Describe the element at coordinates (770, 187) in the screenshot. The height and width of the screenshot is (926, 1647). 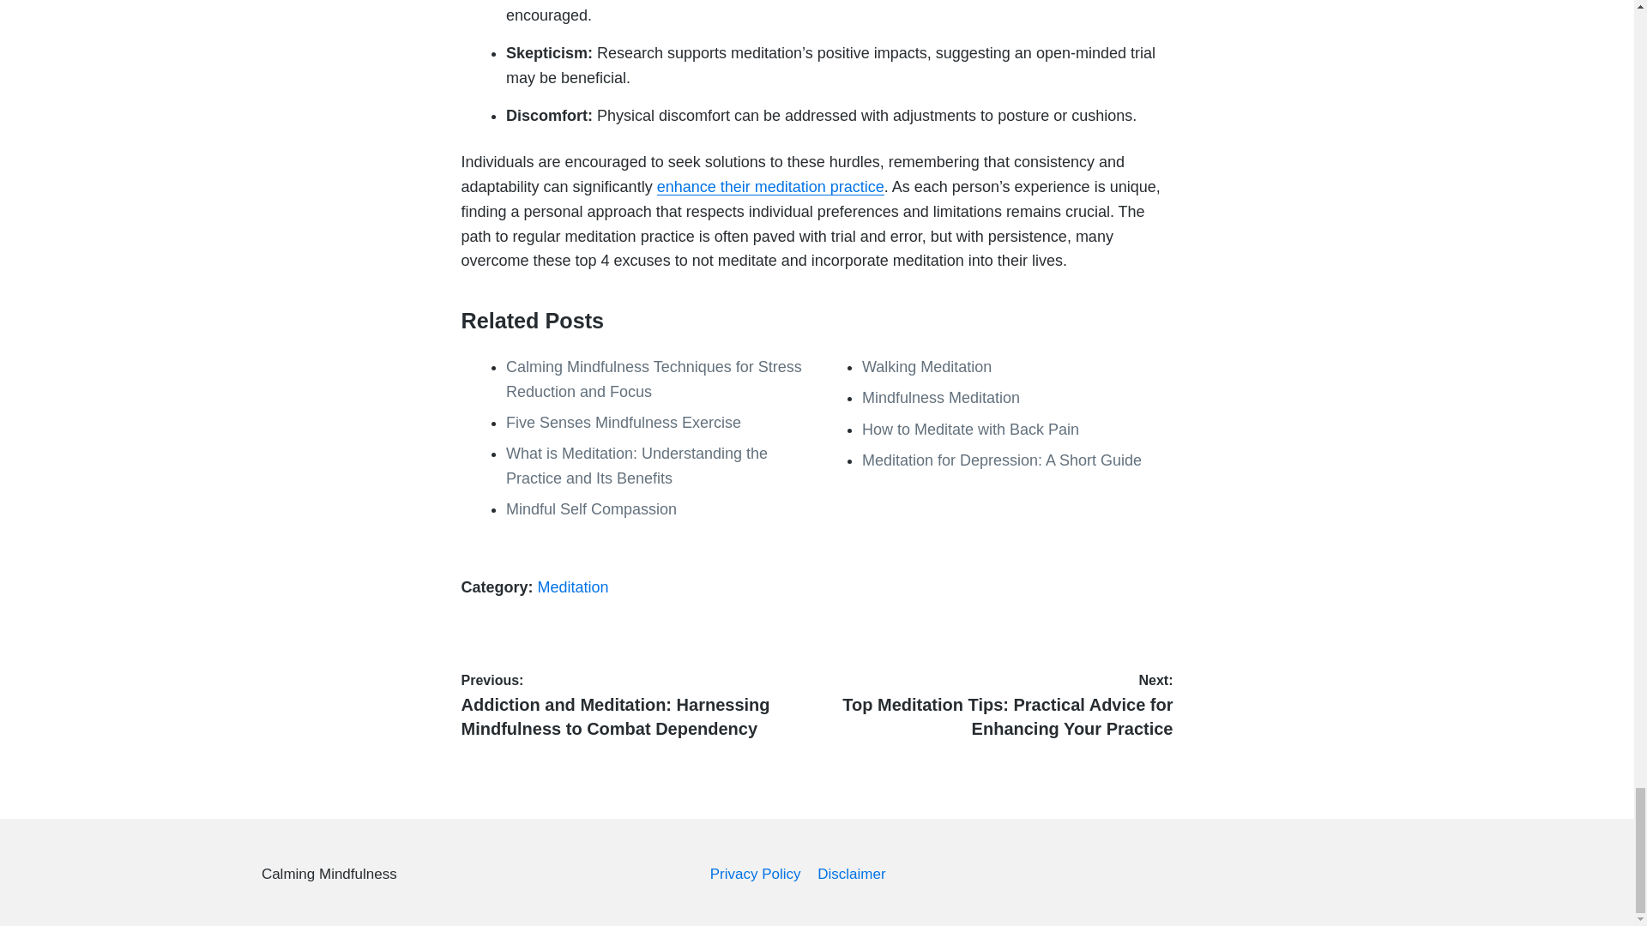
I see `enhance their meditation practice` at that location.